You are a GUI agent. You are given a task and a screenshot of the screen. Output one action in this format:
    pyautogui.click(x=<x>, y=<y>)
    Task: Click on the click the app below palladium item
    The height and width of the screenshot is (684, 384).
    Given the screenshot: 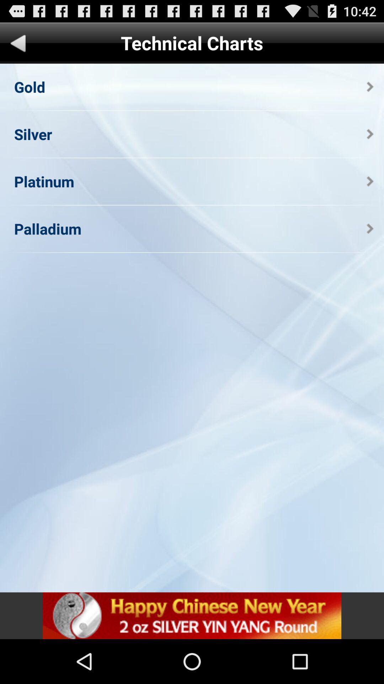 What is the action you would take?
    pyautogui.click(x=192, y=616)
    